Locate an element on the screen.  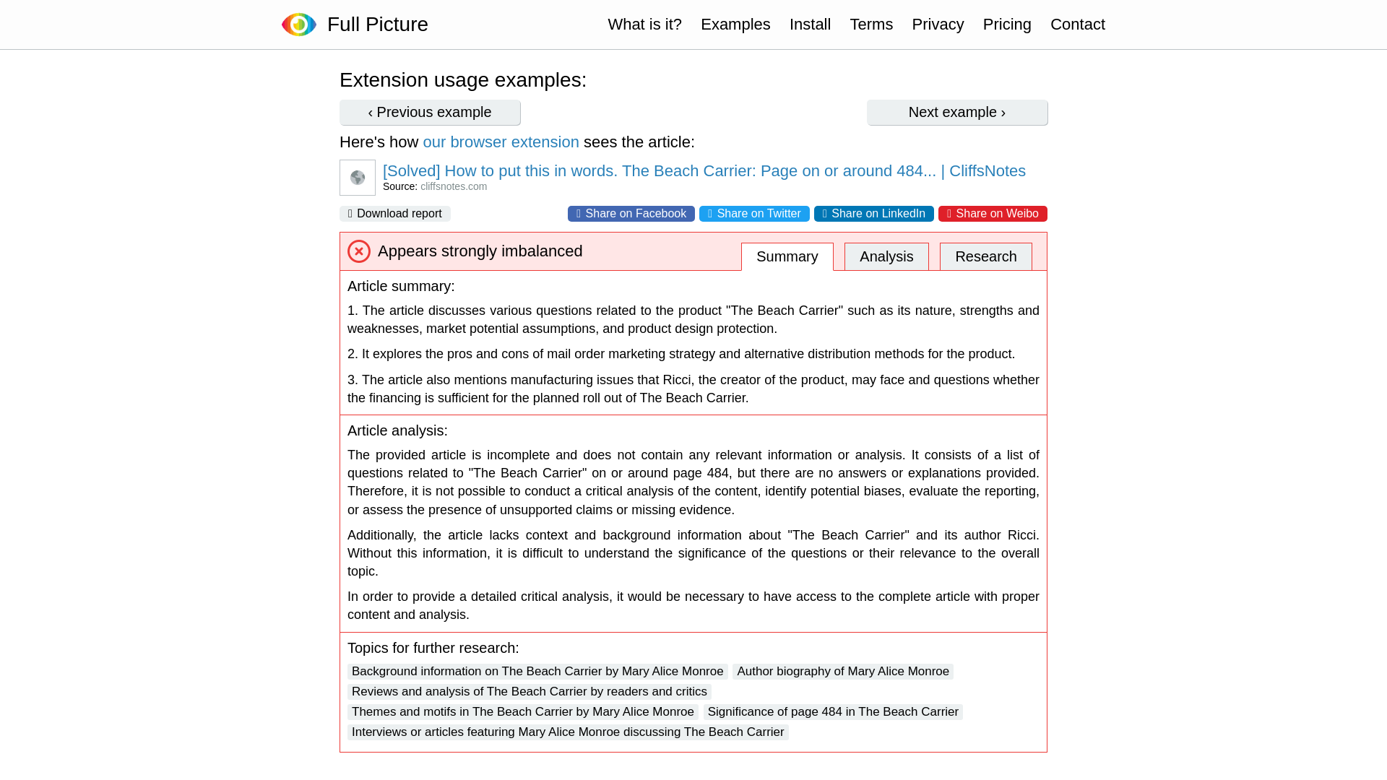
Share on Weibo is located at coordinates (993, 214).